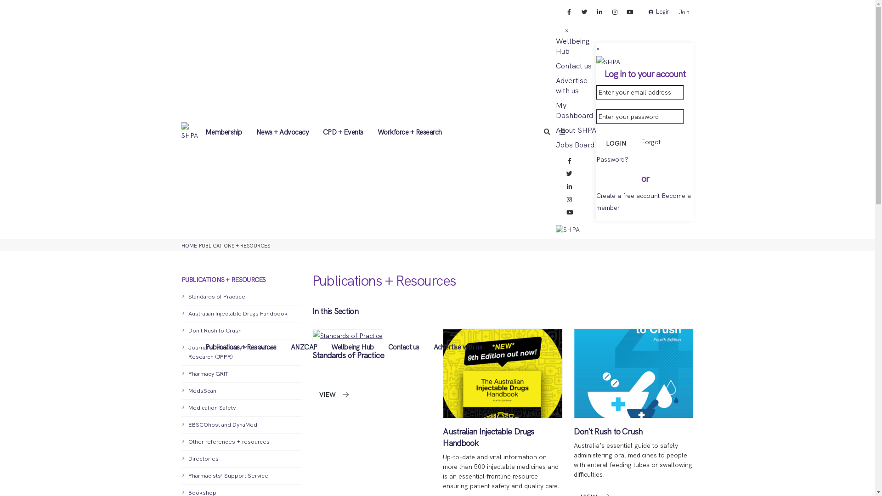 The height and width of the screenshot is (496, 882). What do you see at coordinates (608, 432) in the screenshot?
I see `Don't Rush to Crush` at bounding box center [608, 432].